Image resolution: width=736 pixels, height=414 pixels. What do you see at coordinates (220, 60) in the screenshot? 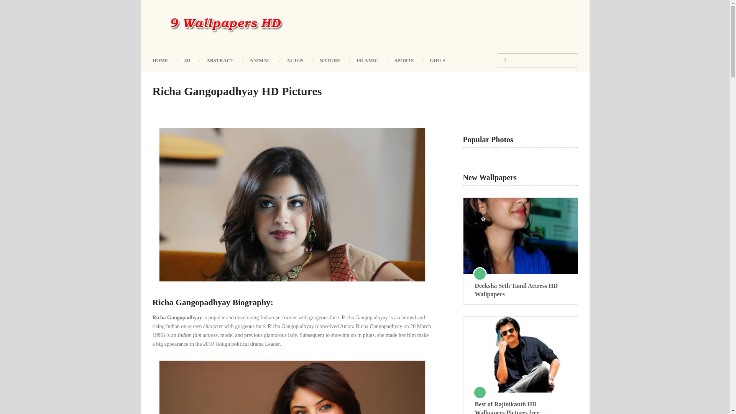
I see `ABSTRACT` at bounding box center [220, 60].